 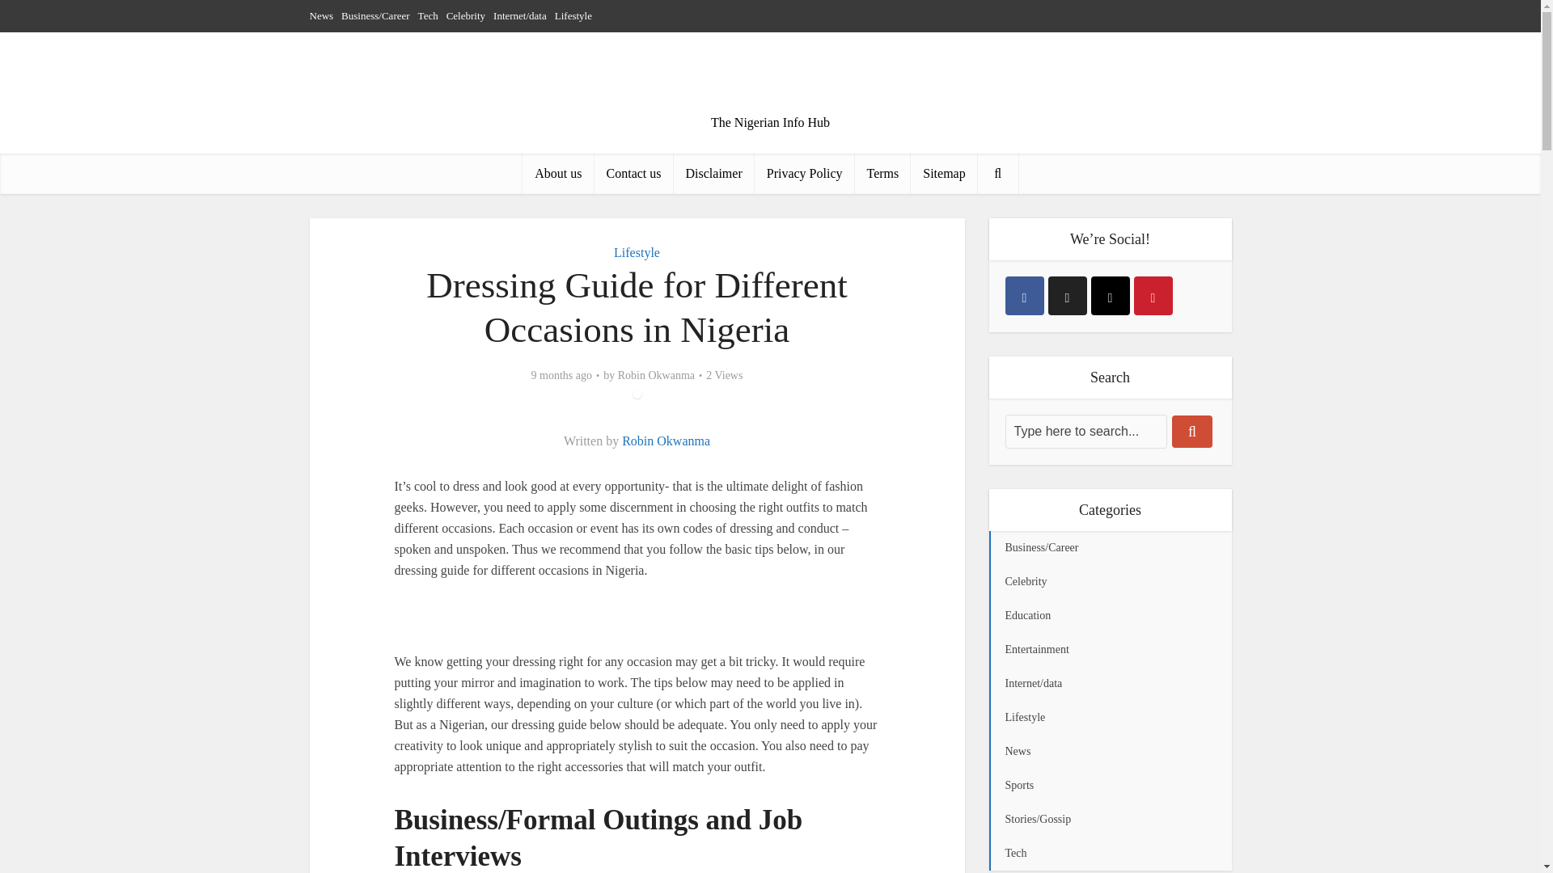 I want to click on Privacy Policy, so click(x=805, y=173).